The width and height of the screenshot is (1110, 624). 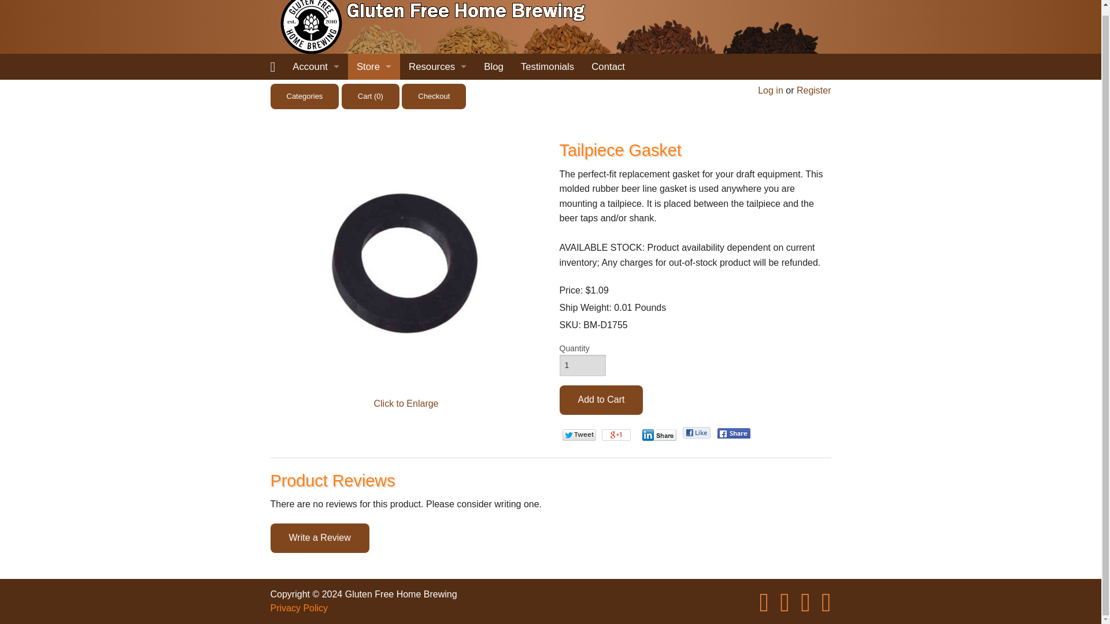 I want to click on Conditions of Use, so click(x=373, y=248).